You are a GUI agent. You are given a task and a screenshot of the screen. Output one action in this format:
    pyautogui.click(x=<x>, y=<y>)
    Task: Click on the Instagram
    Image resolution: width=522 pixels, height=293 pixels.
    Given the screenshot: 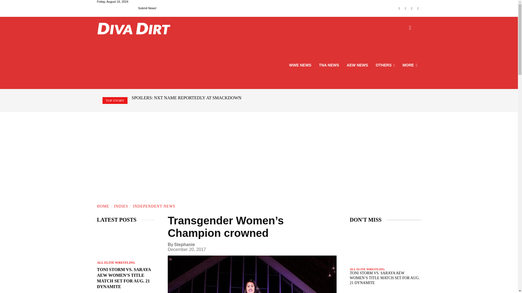 What is the action you would take?
    pyautogui.click(x=406, y=9)
    